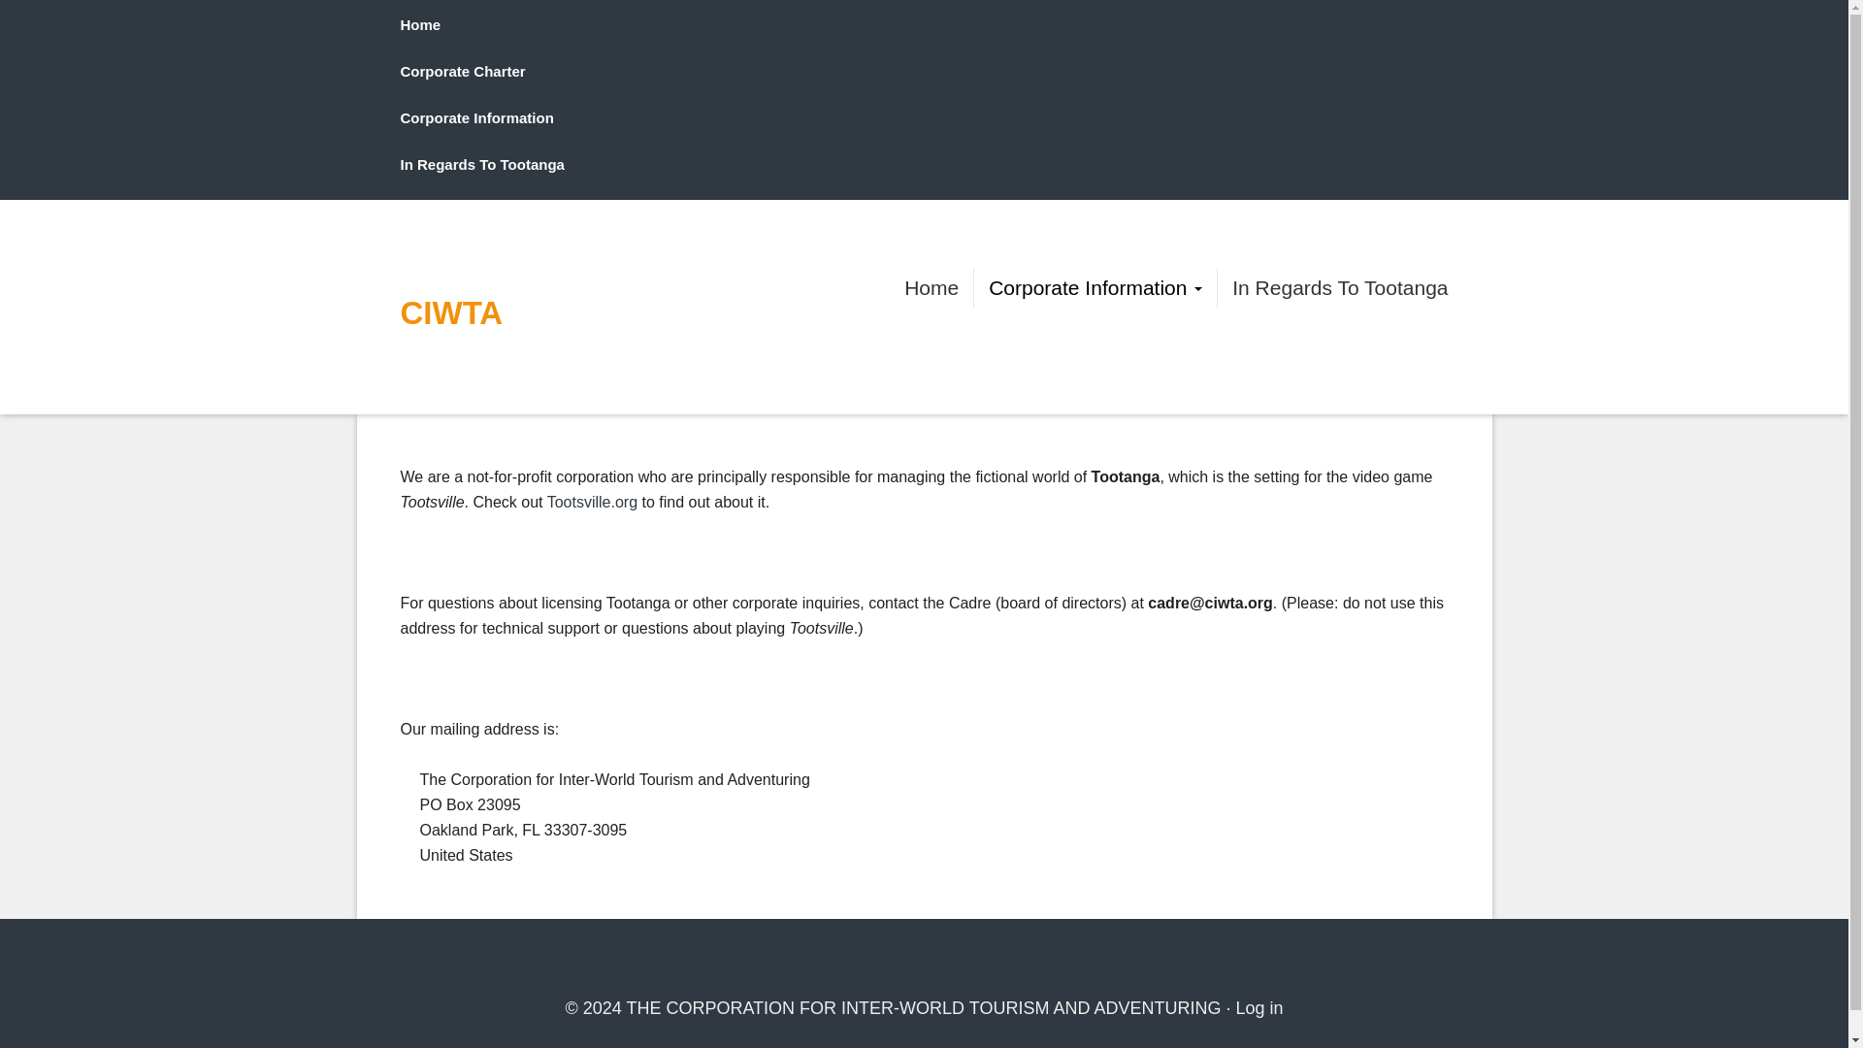  Describe the element at coordinates (481, 164) in the screenshot. I see `In Regards To Tootanga` at that location.